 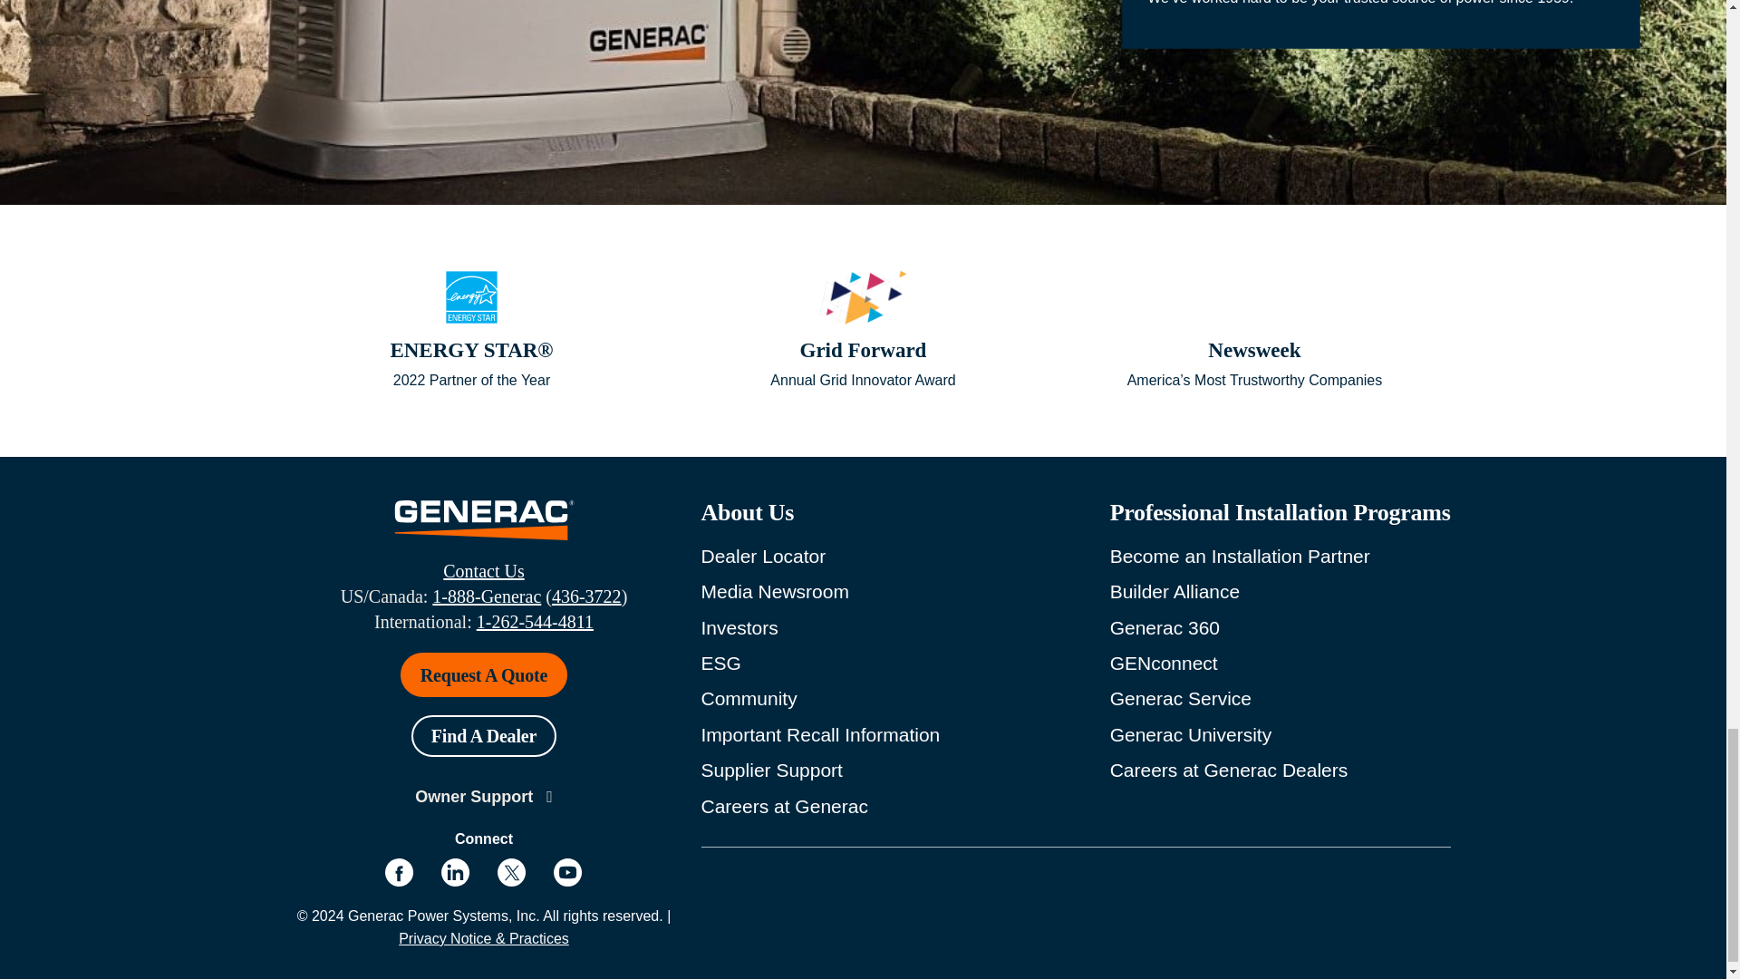 I want to click on Media Newsroom, so click(x=821, y=591).